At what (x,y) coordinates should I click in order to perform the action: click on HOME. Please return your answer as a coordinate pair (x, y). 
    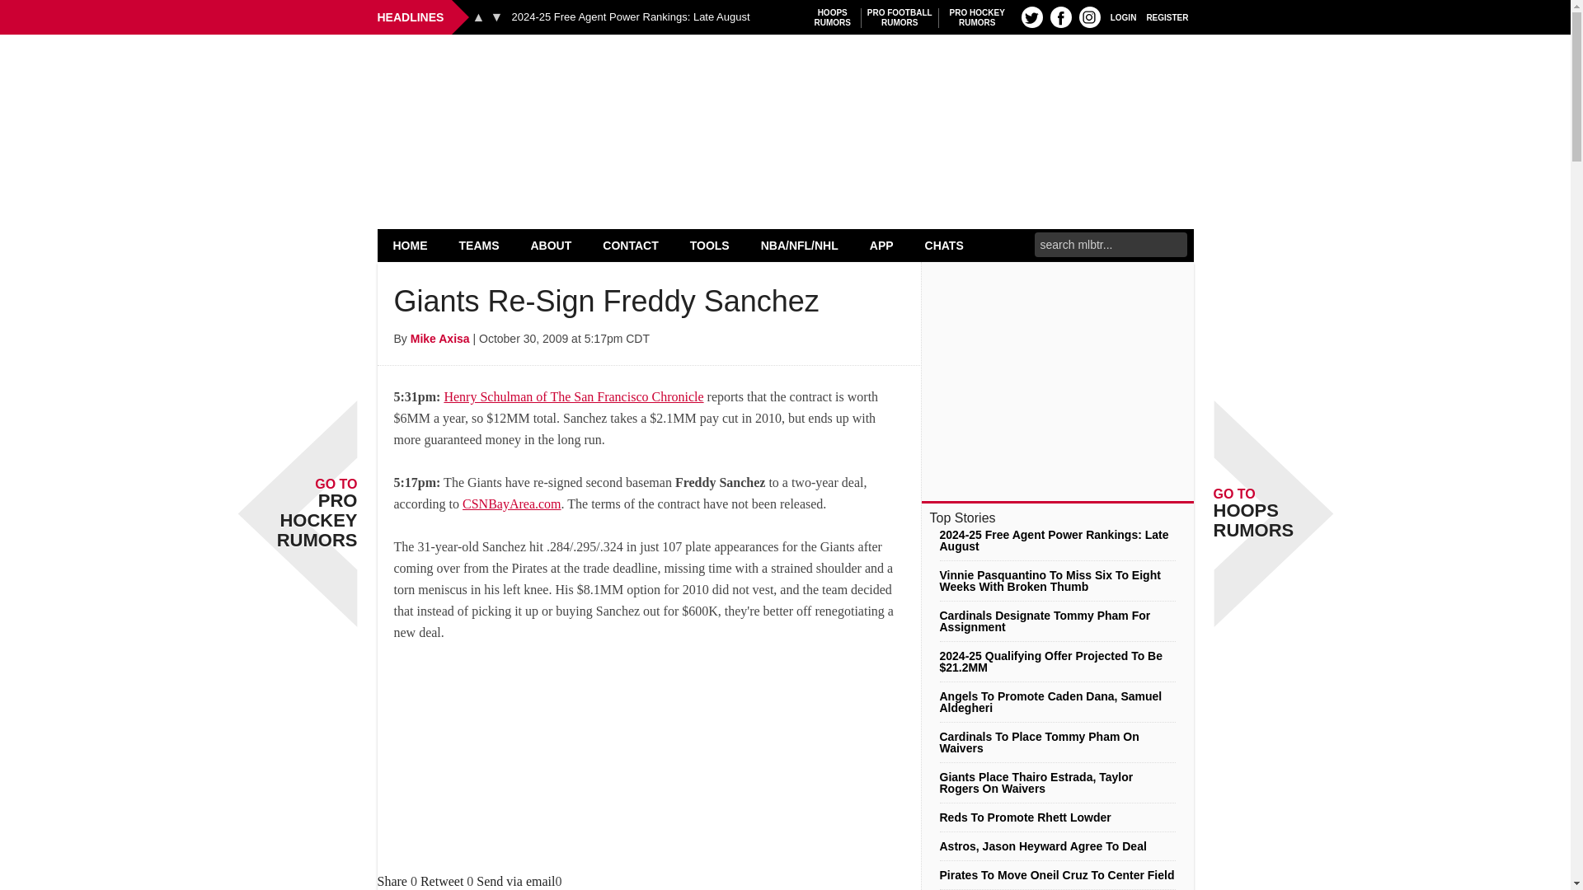
    Looking at the image, I should click on (1123, 16).